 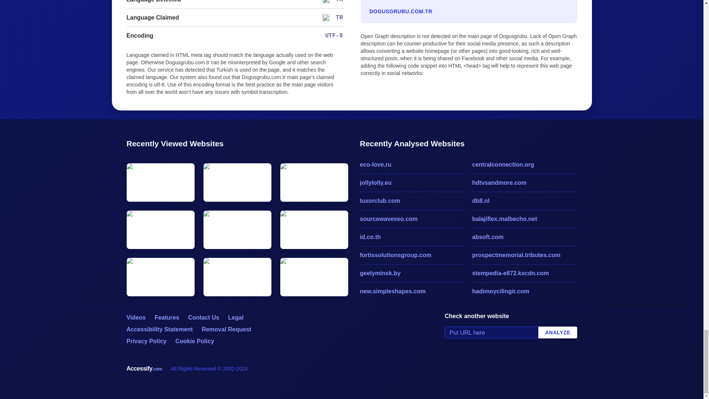 I want to click on Screencasts: video tutorials and guides, so click(x=136, y=318).